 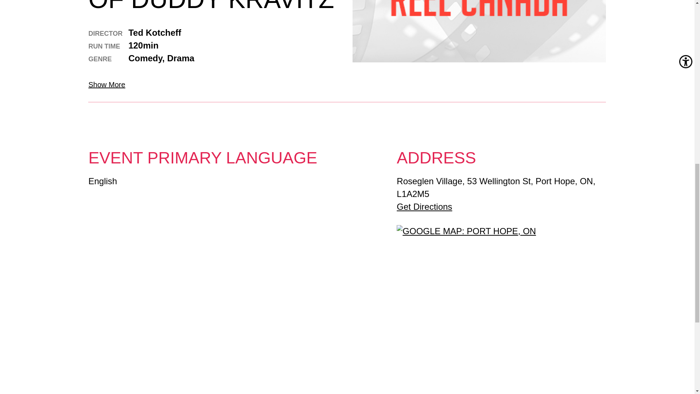 What do you see at coordinates (424, 206) in the screenshot?
I see `Get Directions` at bounding box center [424, 206].